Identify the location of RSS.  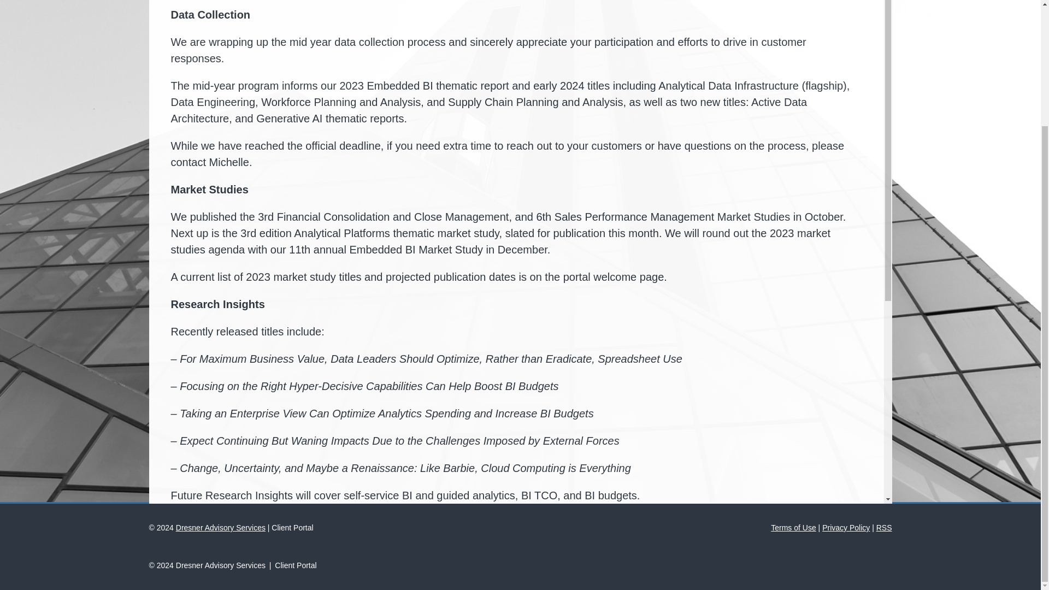
(884, 528).